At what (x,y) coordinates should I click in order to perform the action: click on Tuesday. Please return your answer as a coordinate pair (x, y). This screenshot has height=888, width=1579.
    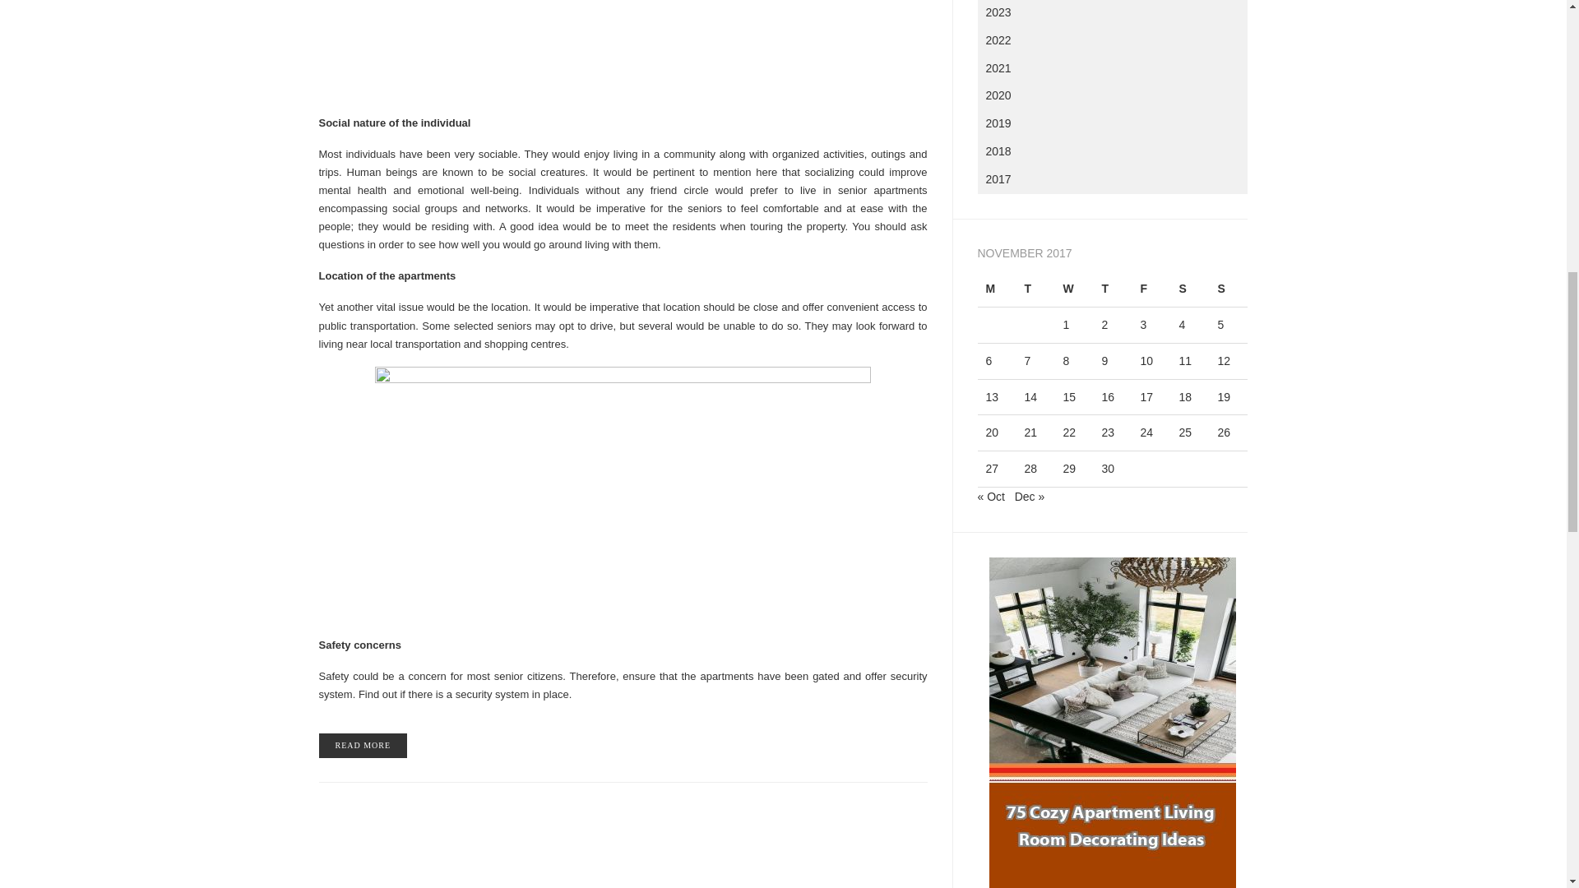
    Looking at the image, I should click on (1035, 289).